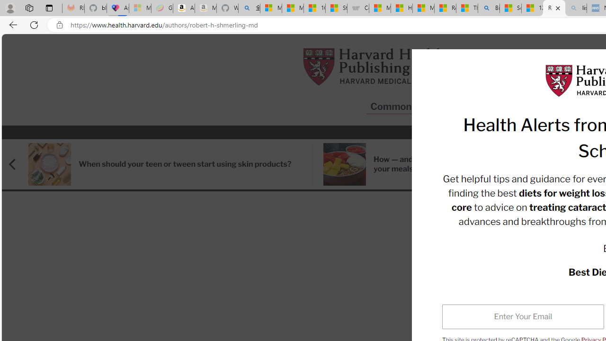 The image size is (606, 341). I want to click on Enter Your Email, so click(523, 316).